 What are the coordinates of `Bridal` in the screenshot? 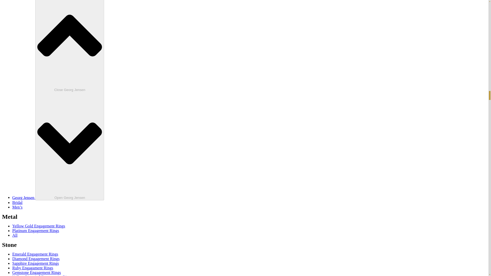 It's located at (17, 202).